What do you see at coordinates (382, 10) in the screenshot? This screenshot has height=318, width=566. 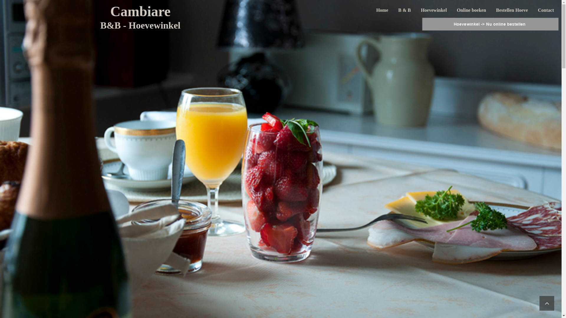 I see `Home` at bounding box center [382, 10].